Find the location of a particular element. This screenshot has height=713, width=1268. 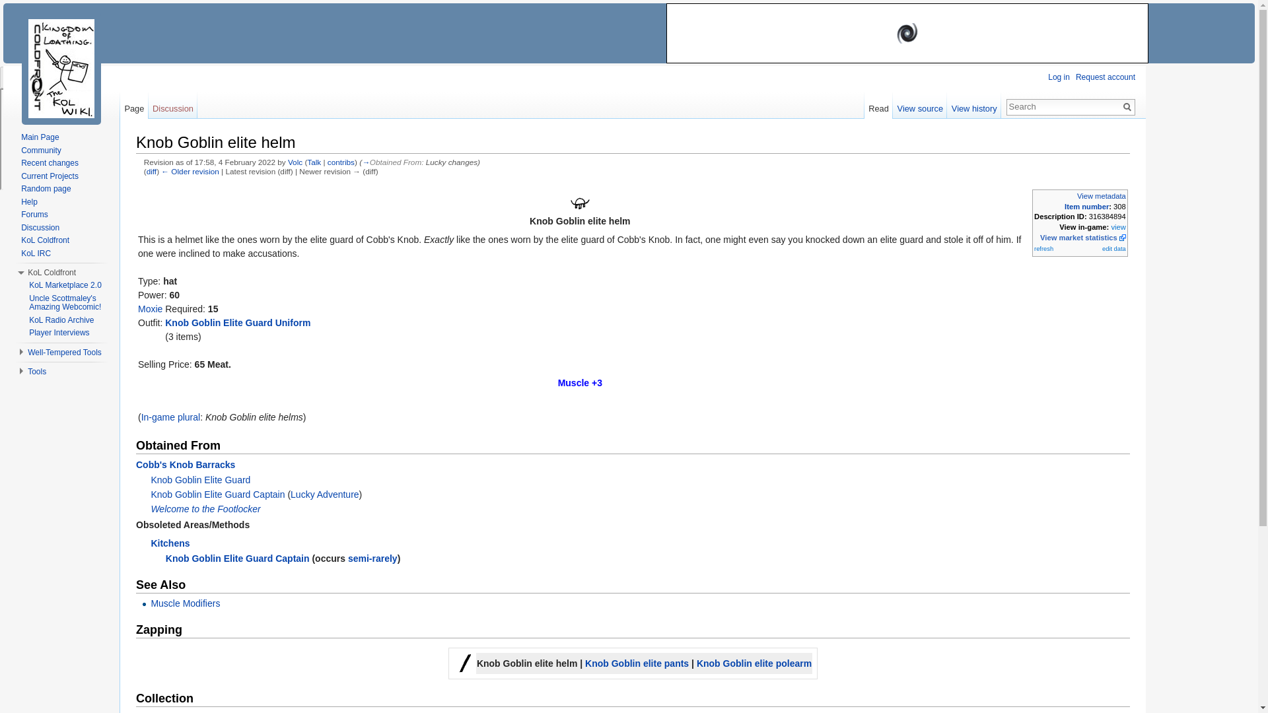

Knob Goblin elite helm is located at coordinates (190, 170).